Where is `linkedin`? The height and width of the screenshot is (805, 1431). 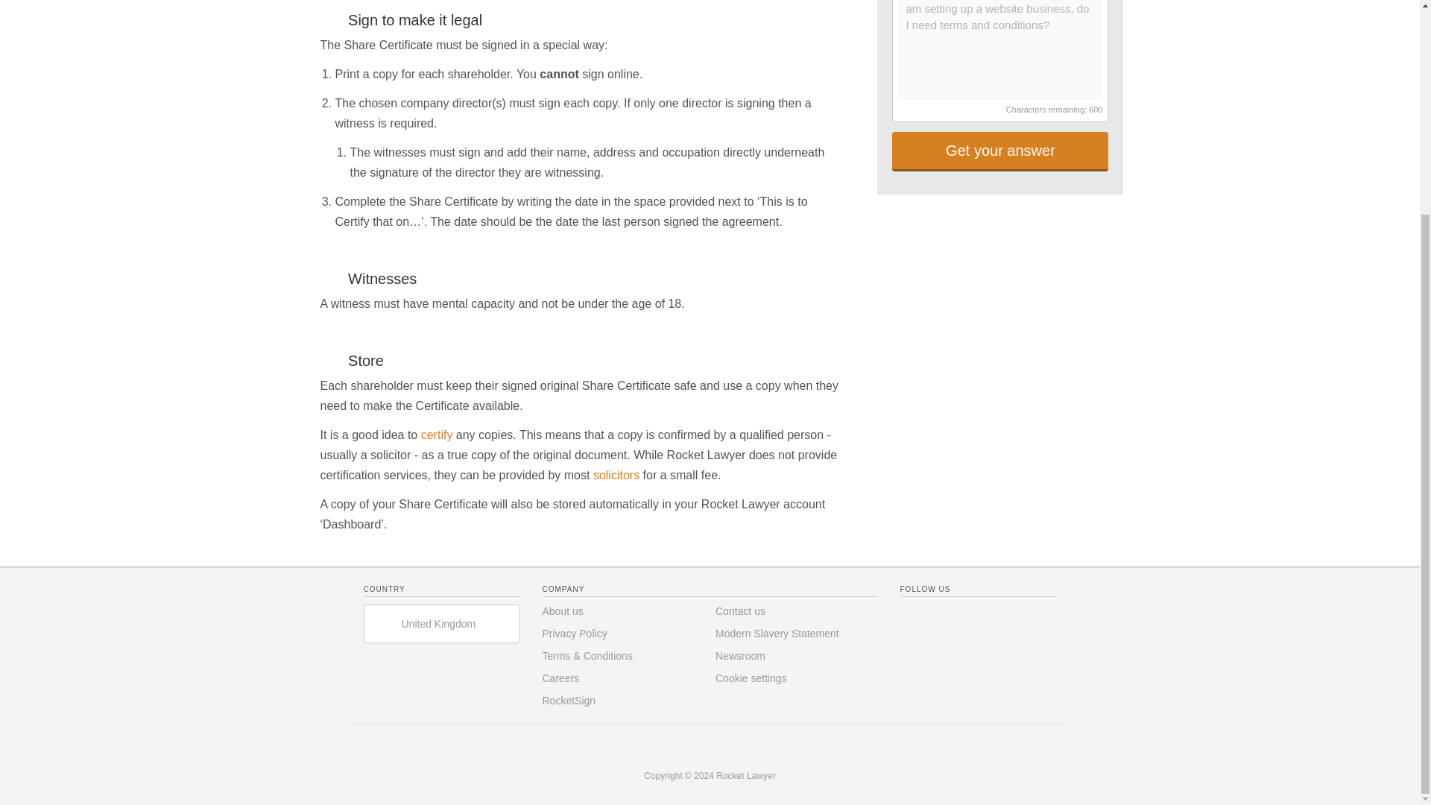
linkedin is located at coordinates (970, 616).